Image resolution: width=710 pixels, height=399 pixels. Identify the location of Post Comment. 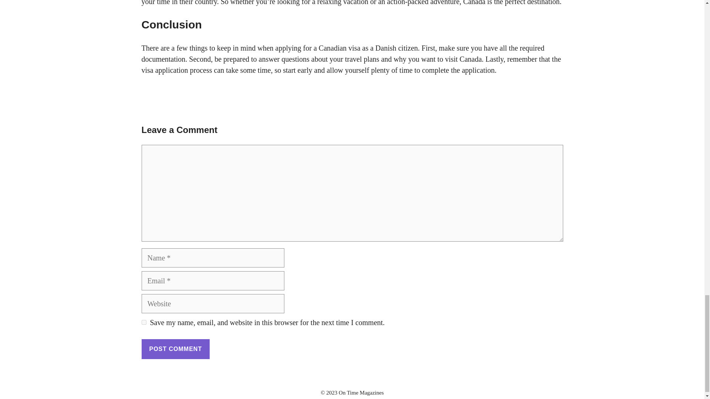
(175, 349).